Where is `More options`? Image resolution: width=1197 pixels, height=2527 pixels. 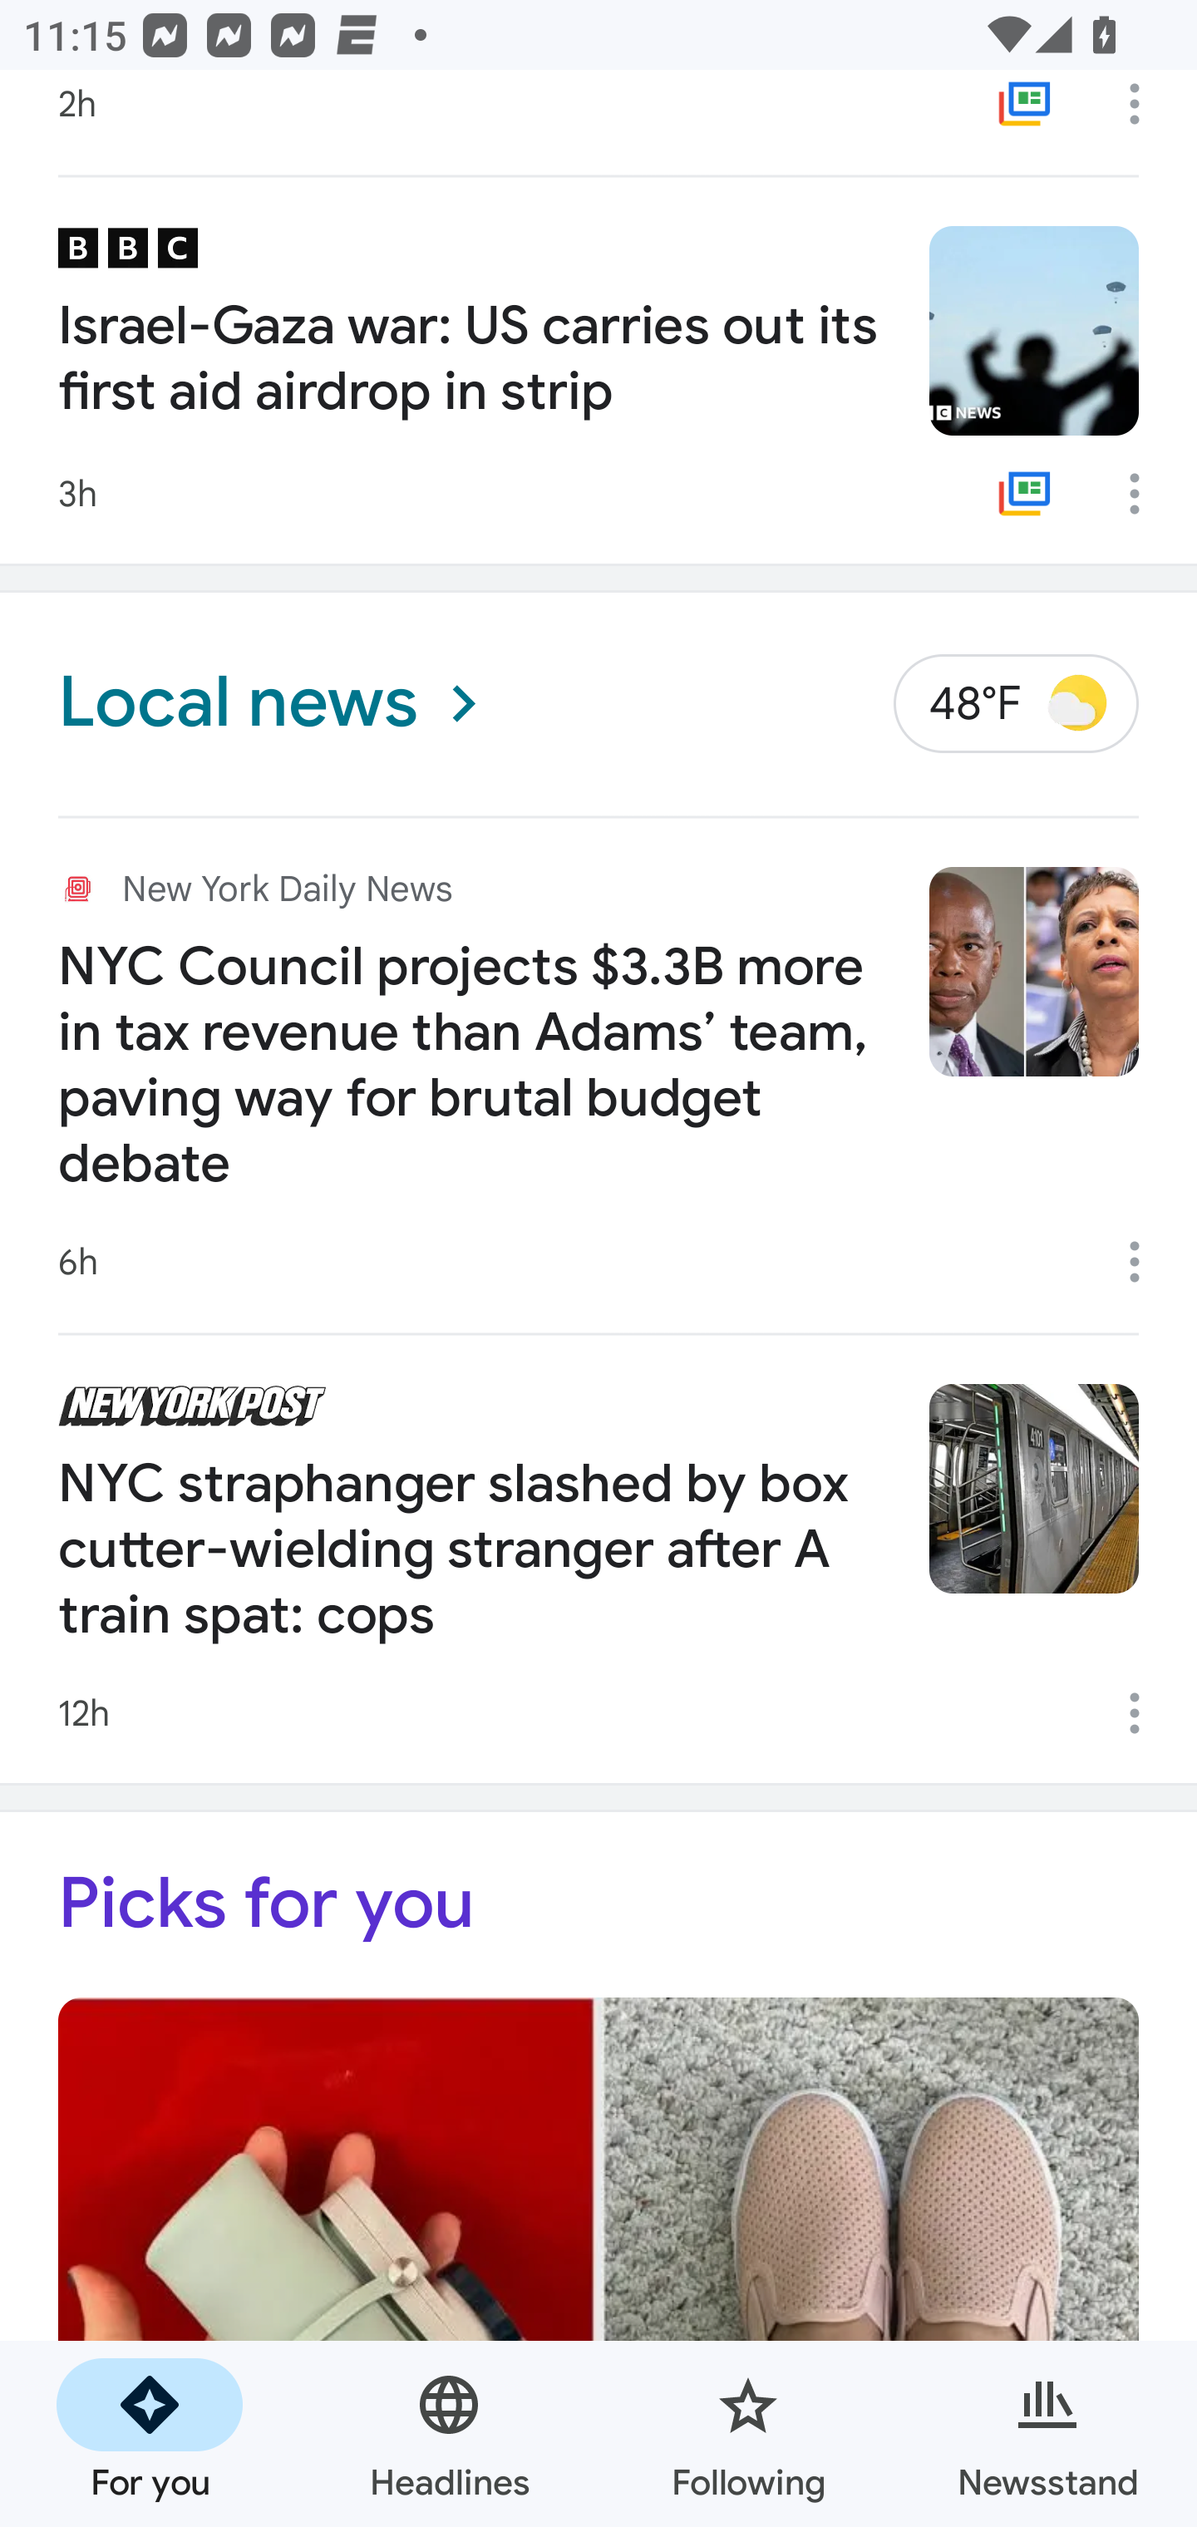 More options is located at coordinates (1145, 1712).